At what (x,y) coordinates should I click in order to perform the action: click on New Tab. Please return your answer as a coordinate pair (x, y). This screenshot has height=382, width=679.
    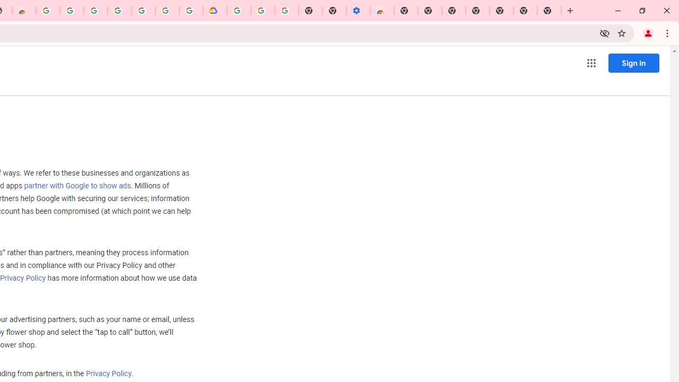
    Looking at the image, I should click on (501, 11).